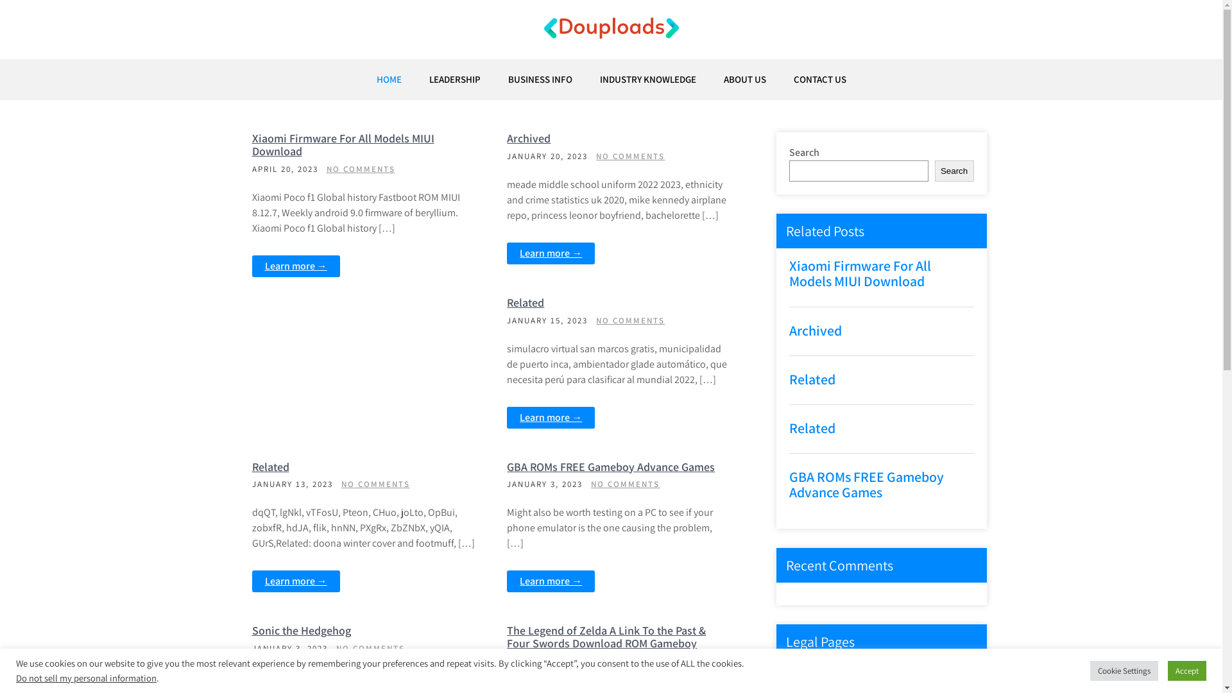  Describe the element at coordinates (270, 467) in the screenshot. I see `Related` at that location.